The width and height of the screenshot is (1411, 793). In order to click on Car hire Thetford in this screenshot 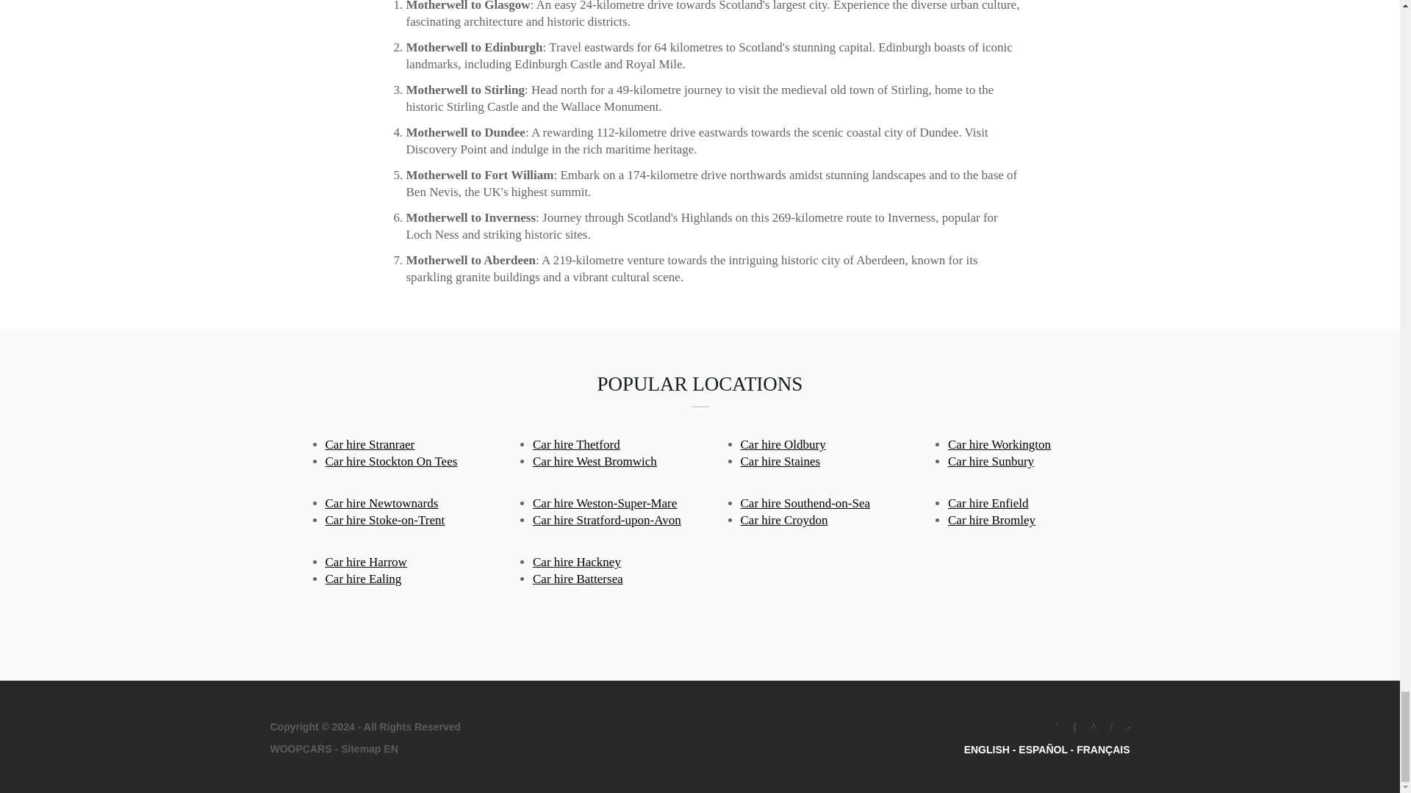, I will do `click(576, 444)`.